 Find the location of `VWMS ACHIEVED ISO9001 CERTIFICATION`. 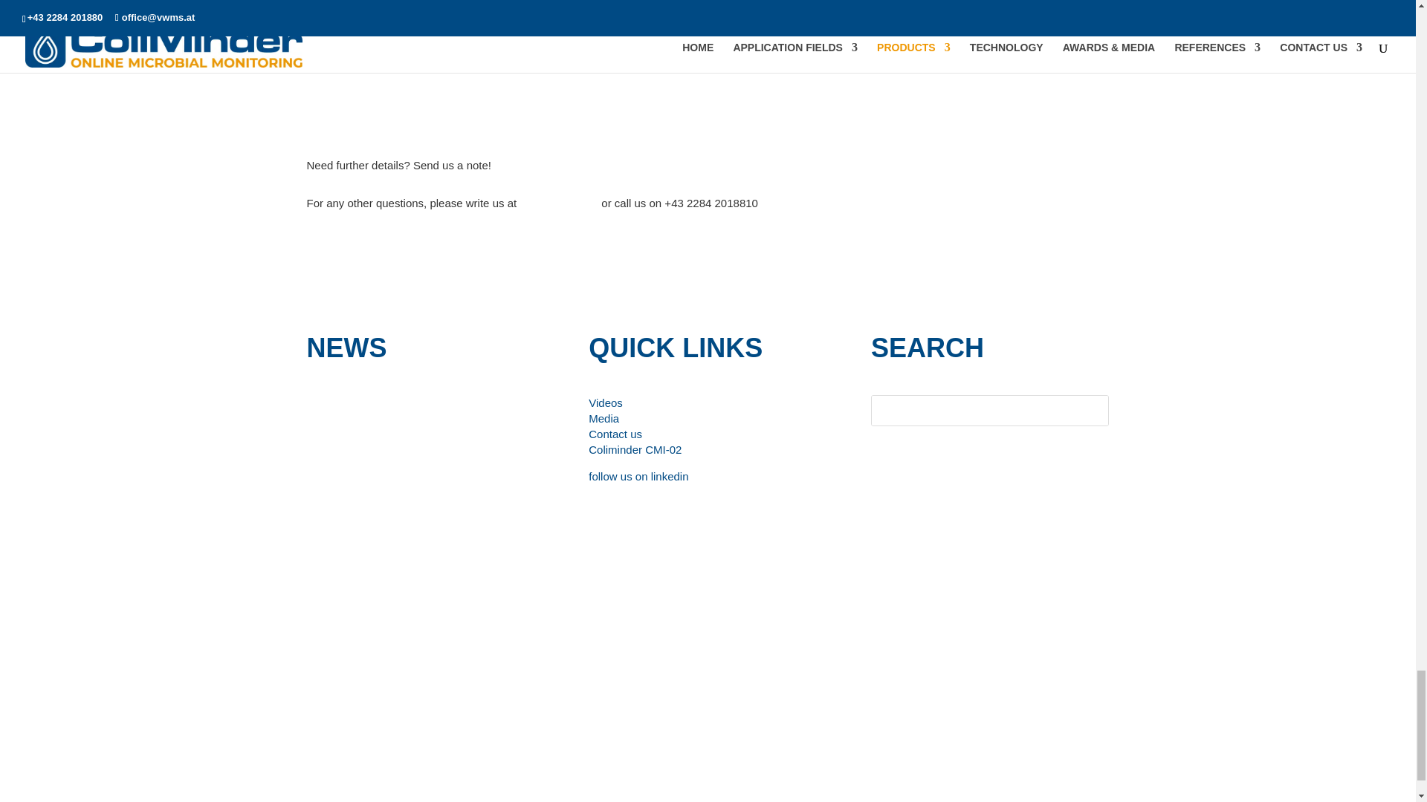

VWMS ACHIEVED ISO9001 CERTIFICATION is located at coordinates (454, 405).